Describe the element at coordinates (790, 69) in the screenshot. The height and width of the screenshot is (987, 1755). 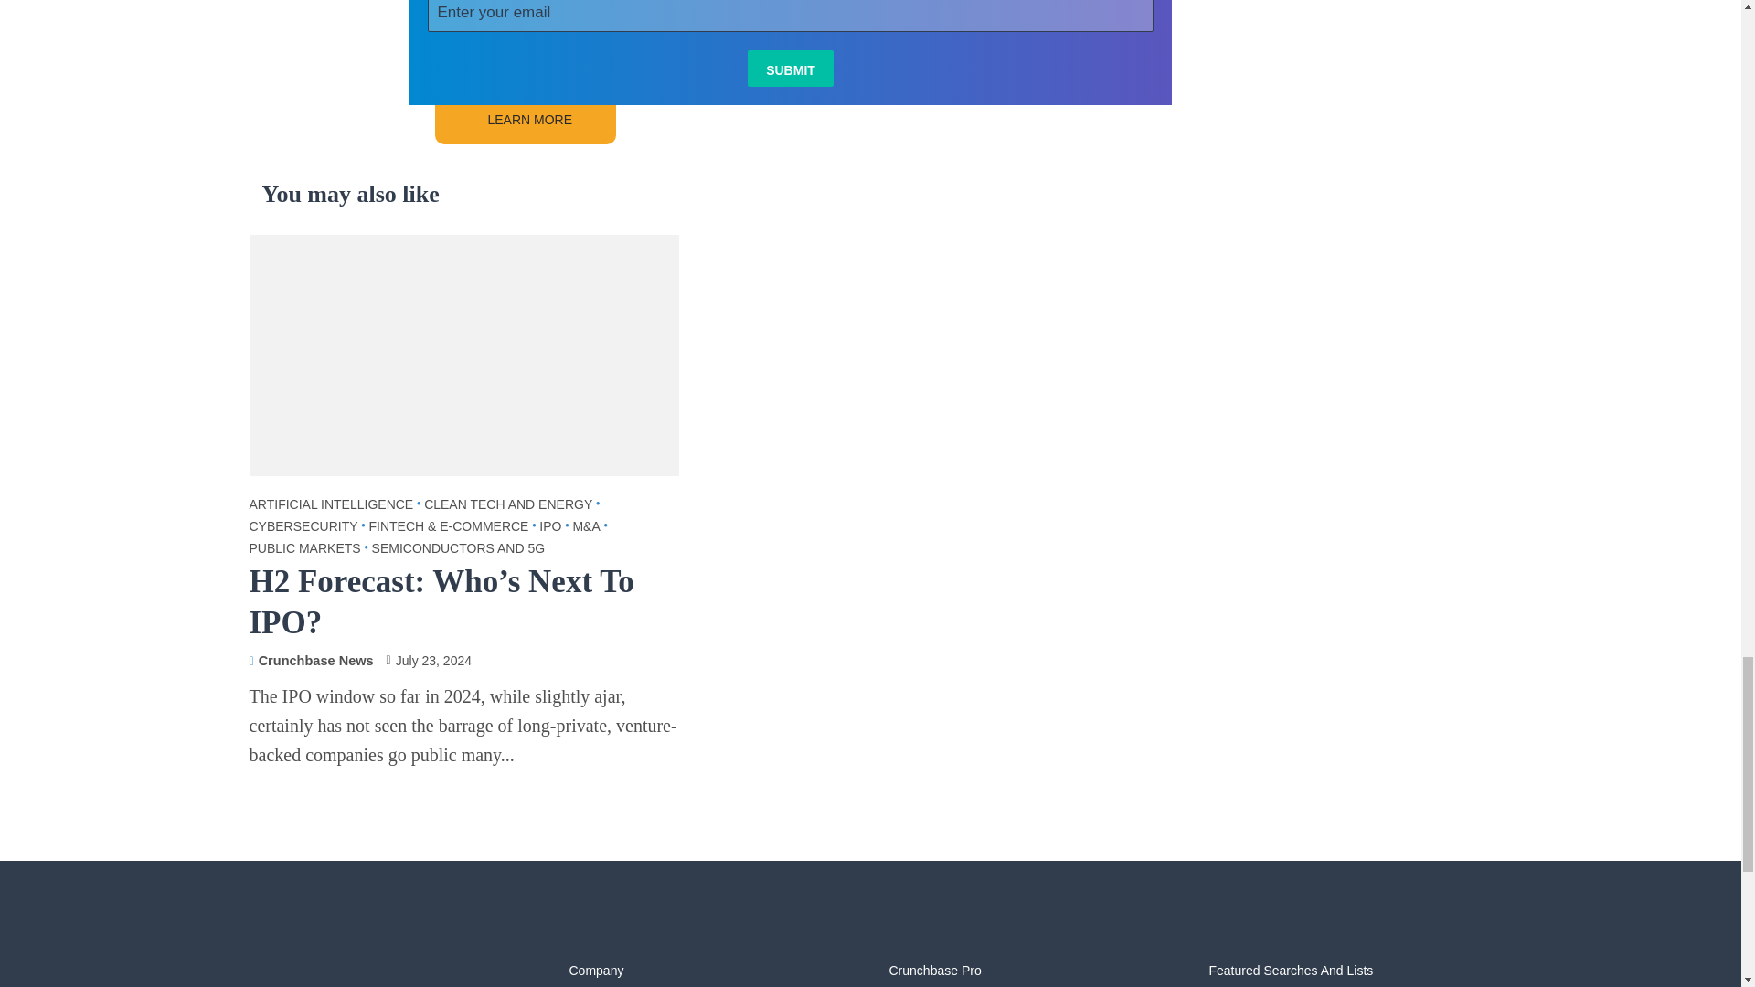
I see `Submit` at that location.